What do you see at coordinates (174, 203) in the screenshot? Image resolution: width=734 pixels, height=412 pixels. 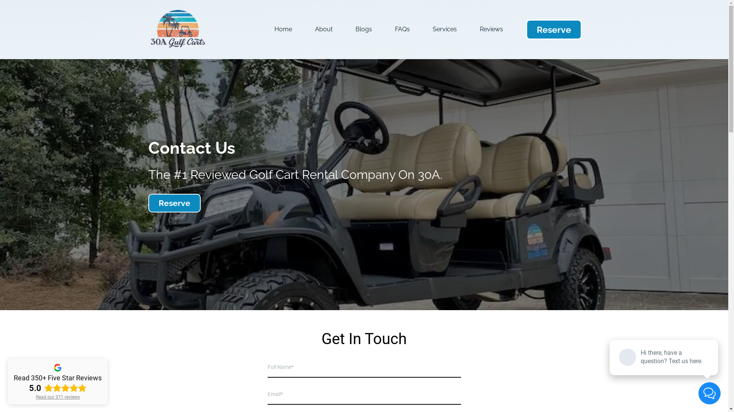 I see `Reserve` at bounding box center [174, 203].